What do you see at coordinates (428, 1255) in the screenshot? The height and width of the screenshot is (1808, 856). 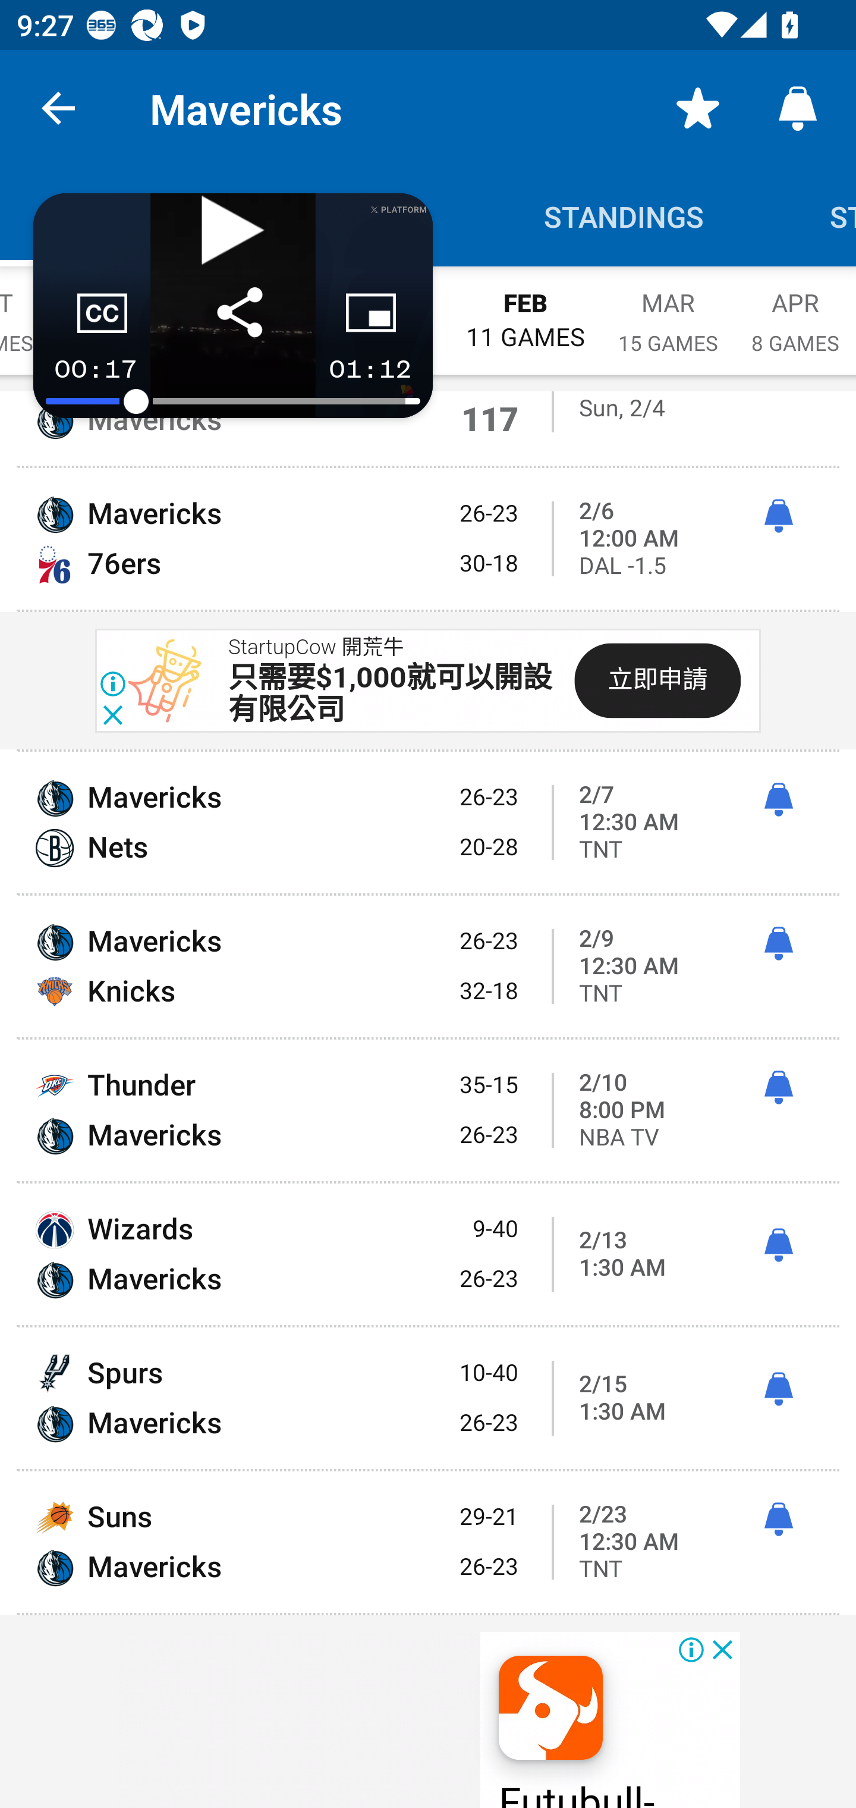 I see `Wizards 9-40 Mavericks 26-23 2/13 1:30 AM ì` at bounding box center [428, 1255].